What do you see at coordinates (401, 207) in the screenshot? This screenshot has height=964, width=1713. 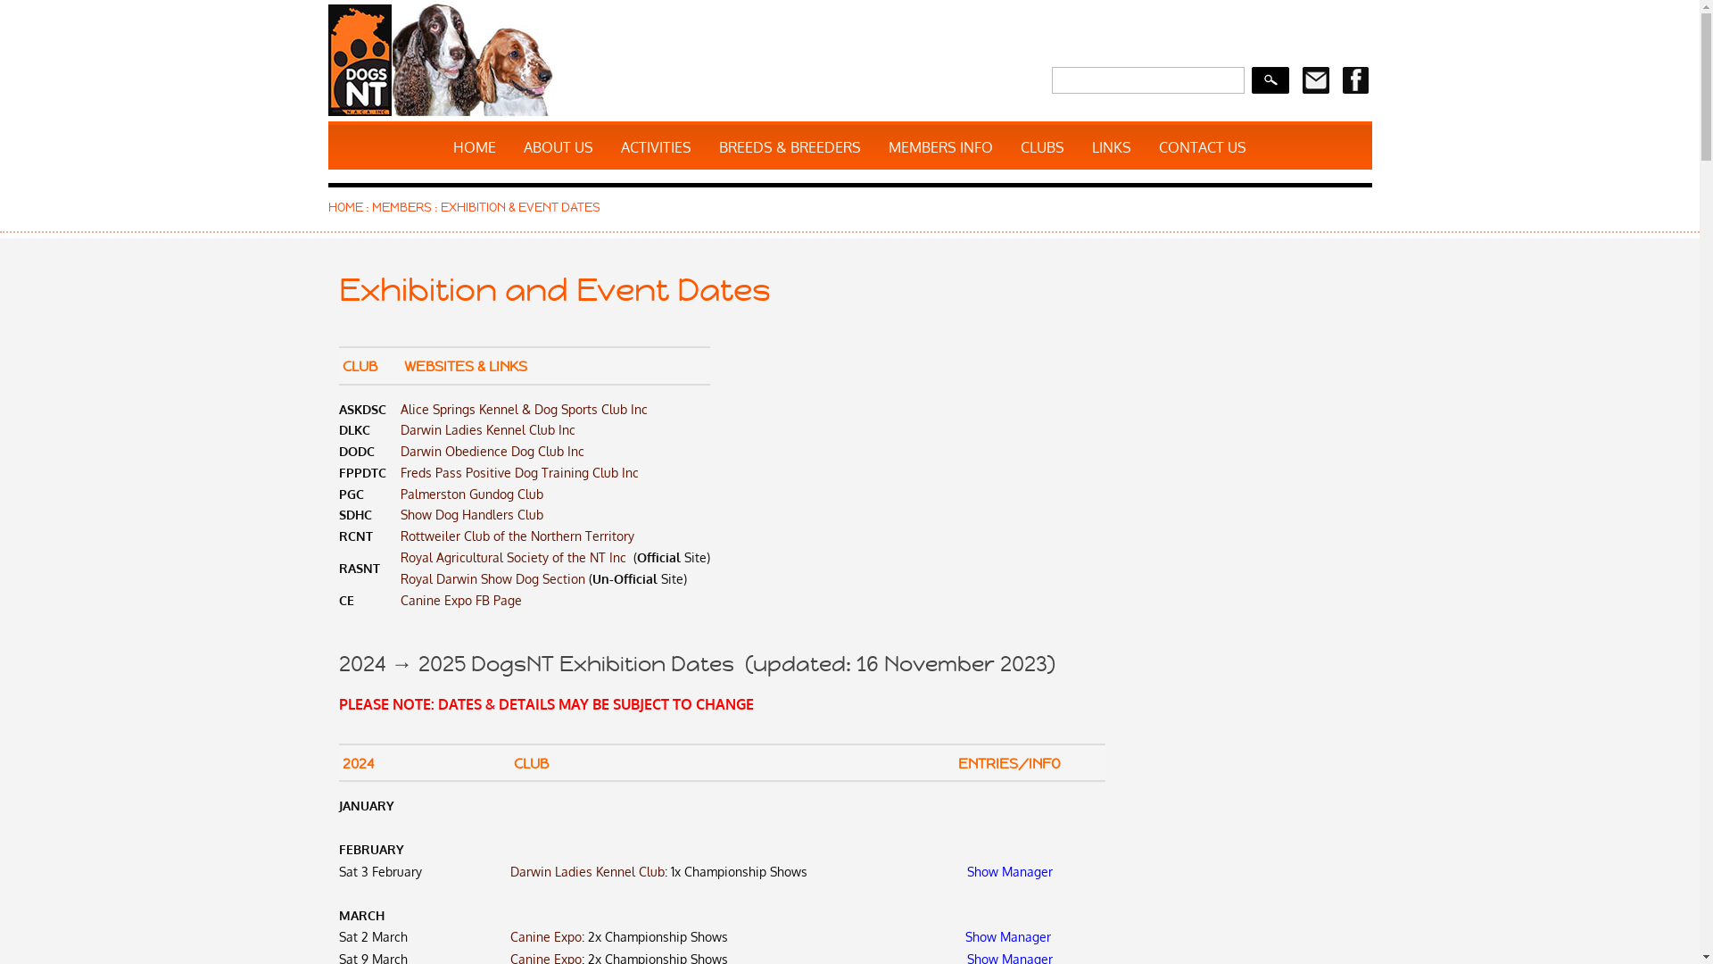 I see `MEMBERS` at bounding box center [401, 207].